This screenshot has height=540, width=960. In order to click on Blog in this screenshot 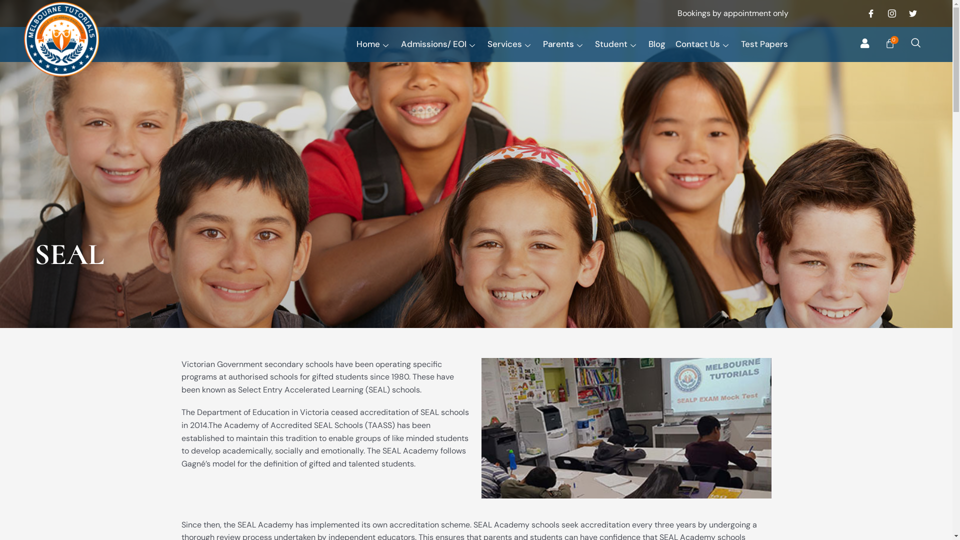, I will do `click(662, 44)`.